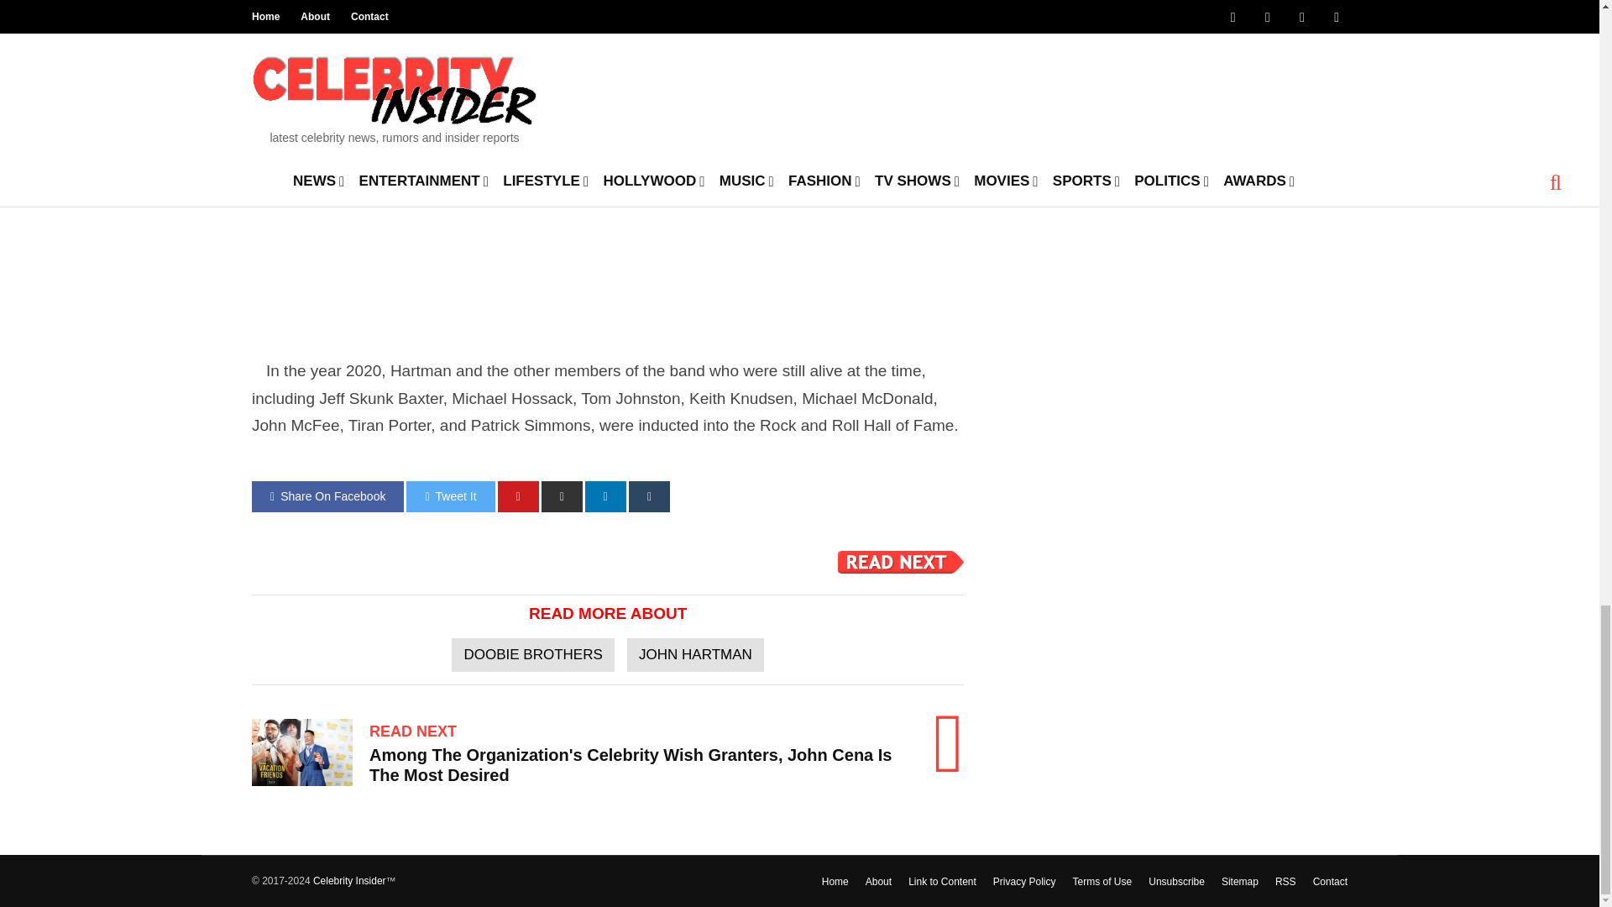 The height and width of the screenshot is (907, 1612). What do you see at coordinates (649, 497) in the screenshot?
I see `Share On Tumblr` at bounding box center [649, 497].